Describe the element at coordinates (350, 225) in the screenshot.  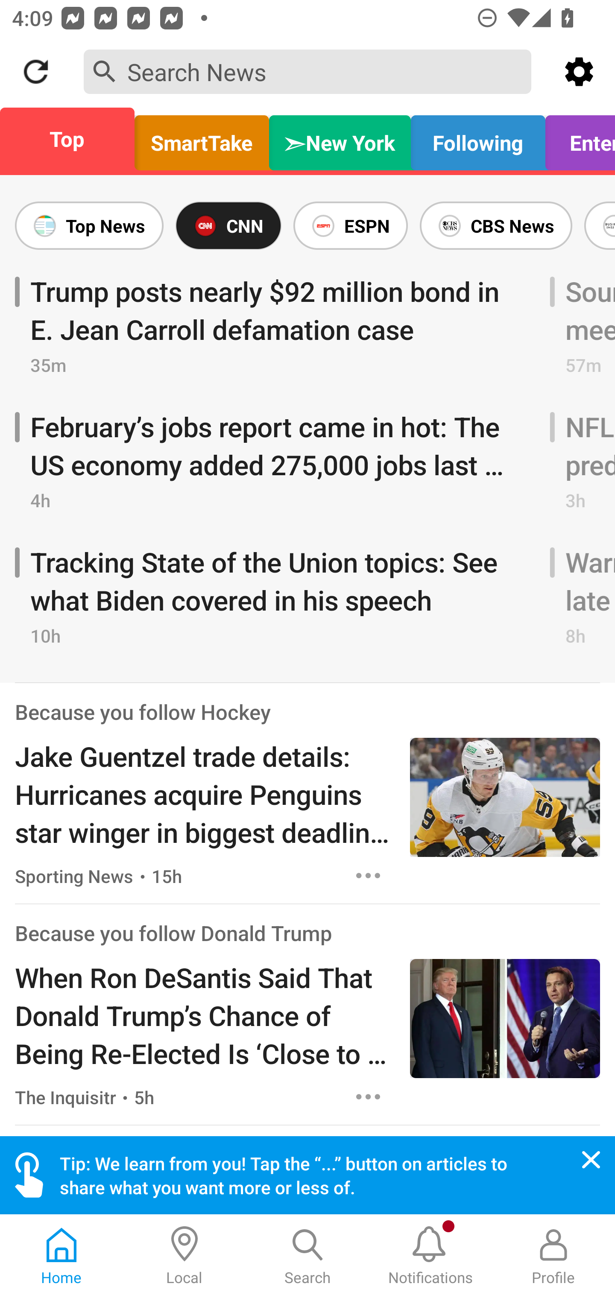
I see `ESPN` at that location.